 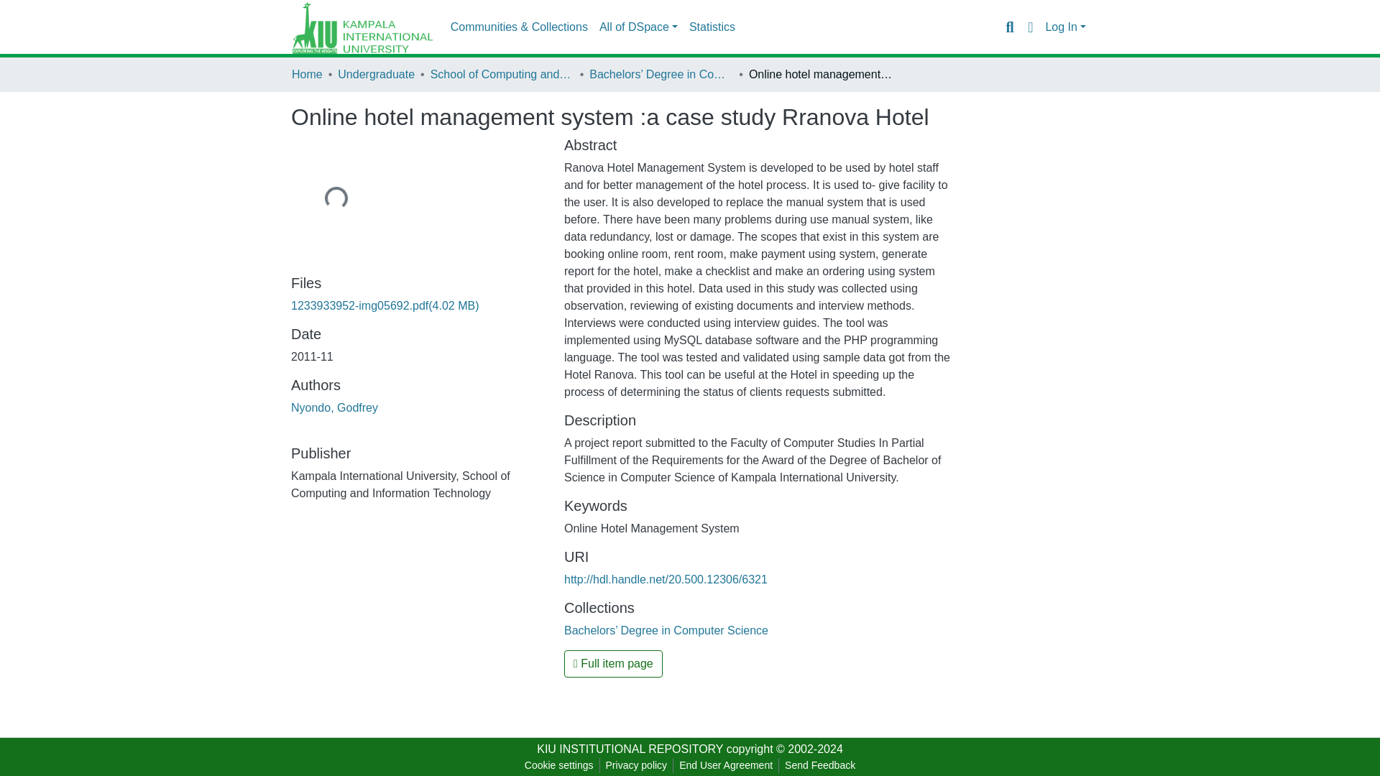 What do you see at coordinates (725, 765) in the screenshot?
I see `End User Agreement` at bounding box center [725, 765].